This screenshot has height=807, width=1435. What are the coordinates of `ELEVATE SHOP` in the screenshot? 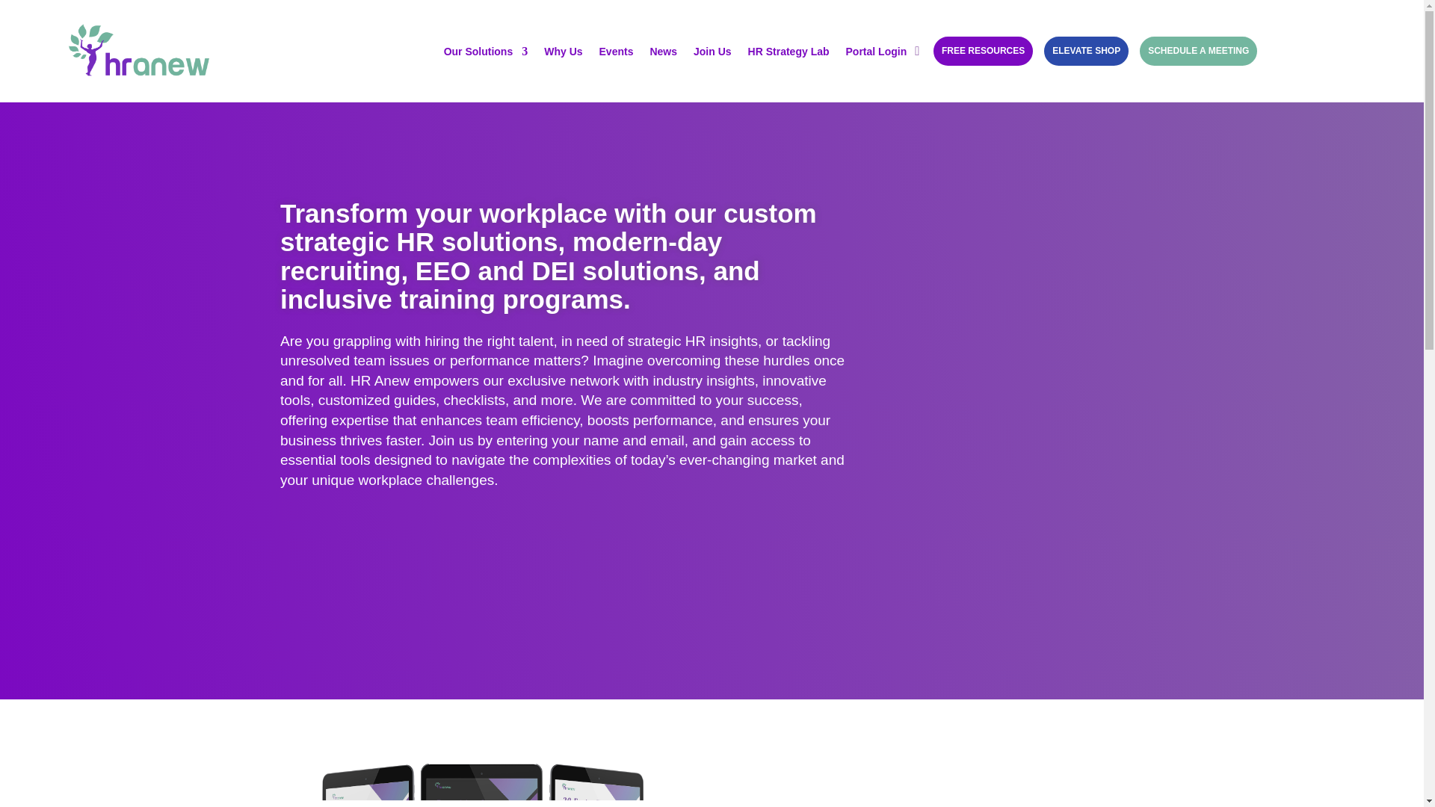 It's located at (1086, 51).